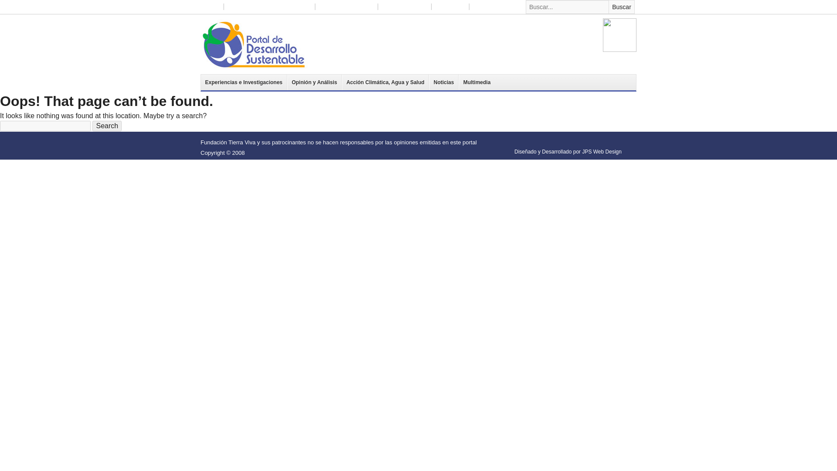 This screenshot has width=837, height=471. Describe the element at coordinates (602, 152) in the screenshot. I see `JPS Web Design` at that location.